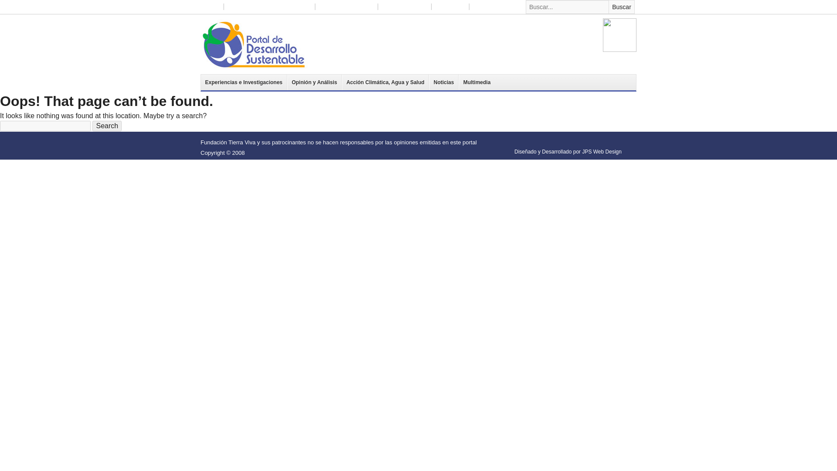 This screenshot has width=837, height=471. Describe the element at coordinates (602, 152) in the screenshot. I see `JPS Web Design` at that location.